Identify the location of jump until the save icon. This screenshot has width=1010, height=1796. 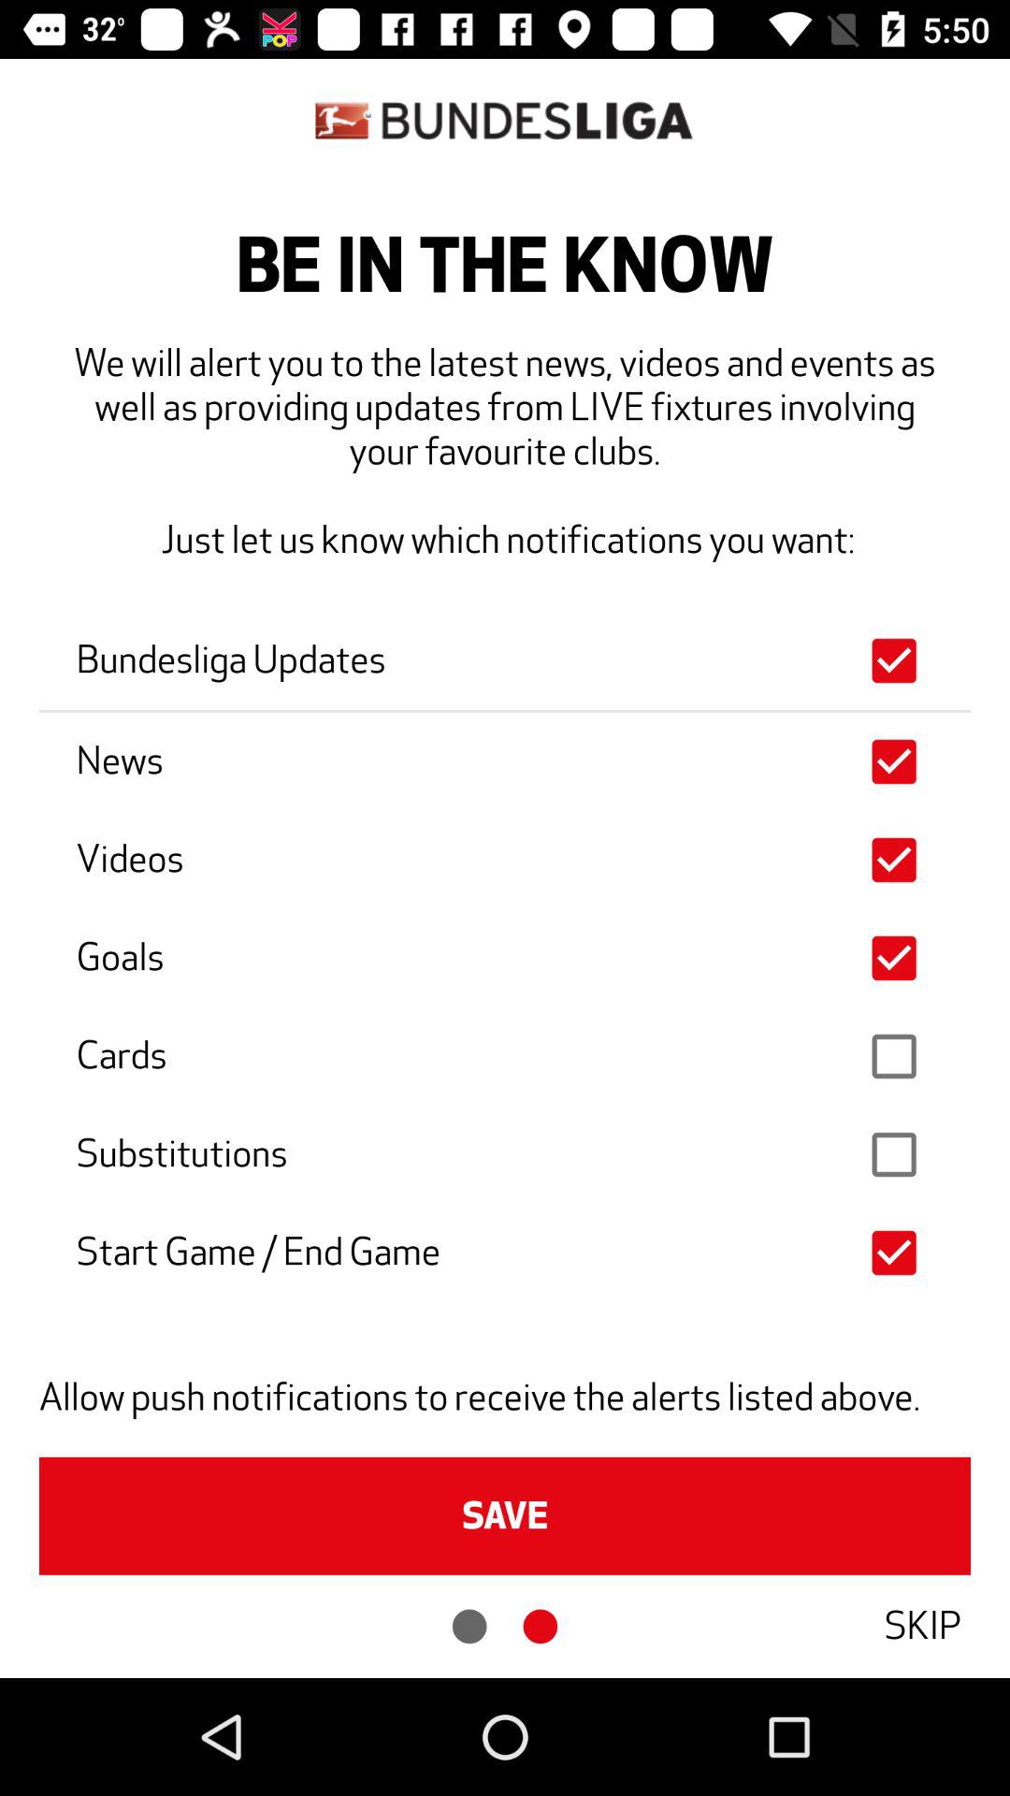
(505, 1515).